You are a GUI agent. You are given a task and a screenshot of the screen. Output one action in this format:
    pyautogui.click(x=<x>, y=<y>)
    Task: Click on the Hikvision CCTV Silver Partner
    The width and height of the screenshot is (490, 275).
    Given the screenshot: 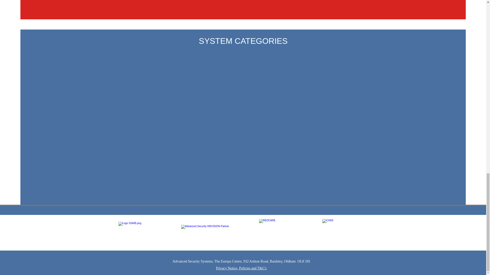 What is the action you would take?
    pyautogui.click(x=217, y=233)
    